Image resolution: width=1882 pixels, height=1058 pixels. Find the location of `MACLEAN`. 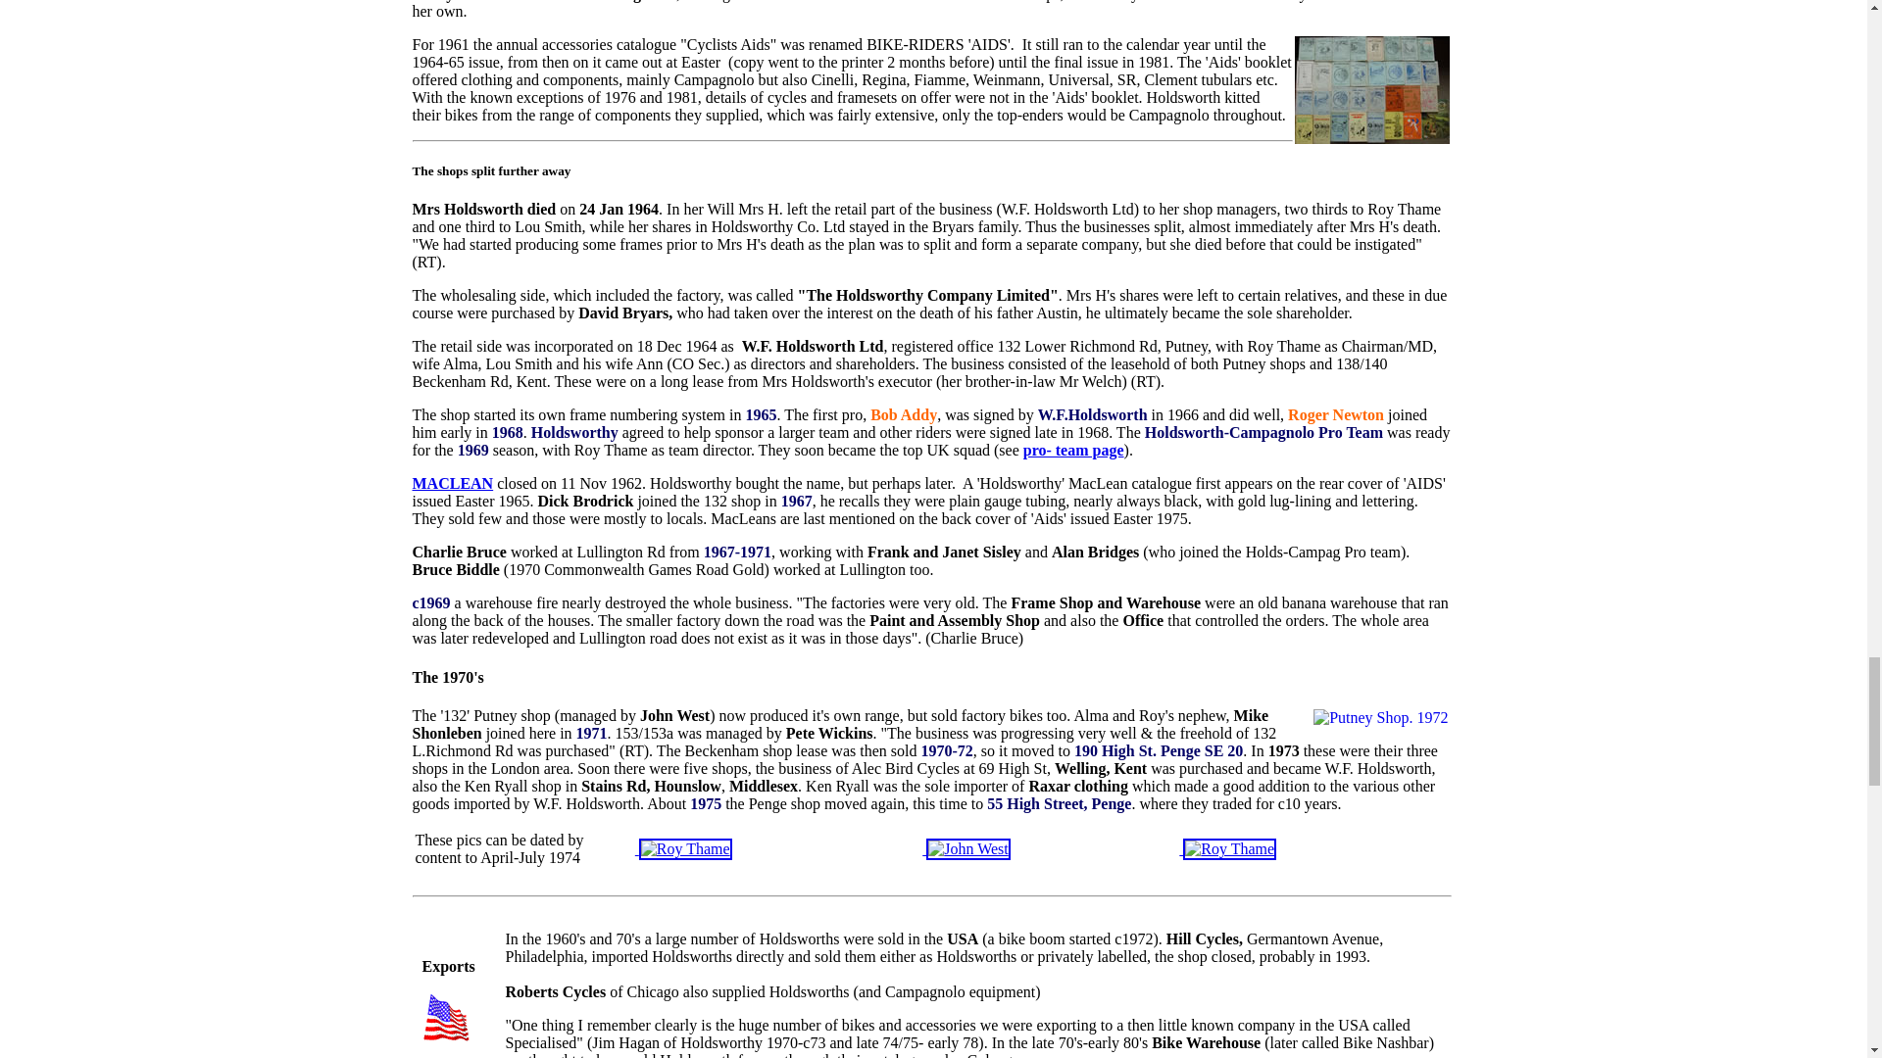

MACLEAN is located at coordinates (453, 483).